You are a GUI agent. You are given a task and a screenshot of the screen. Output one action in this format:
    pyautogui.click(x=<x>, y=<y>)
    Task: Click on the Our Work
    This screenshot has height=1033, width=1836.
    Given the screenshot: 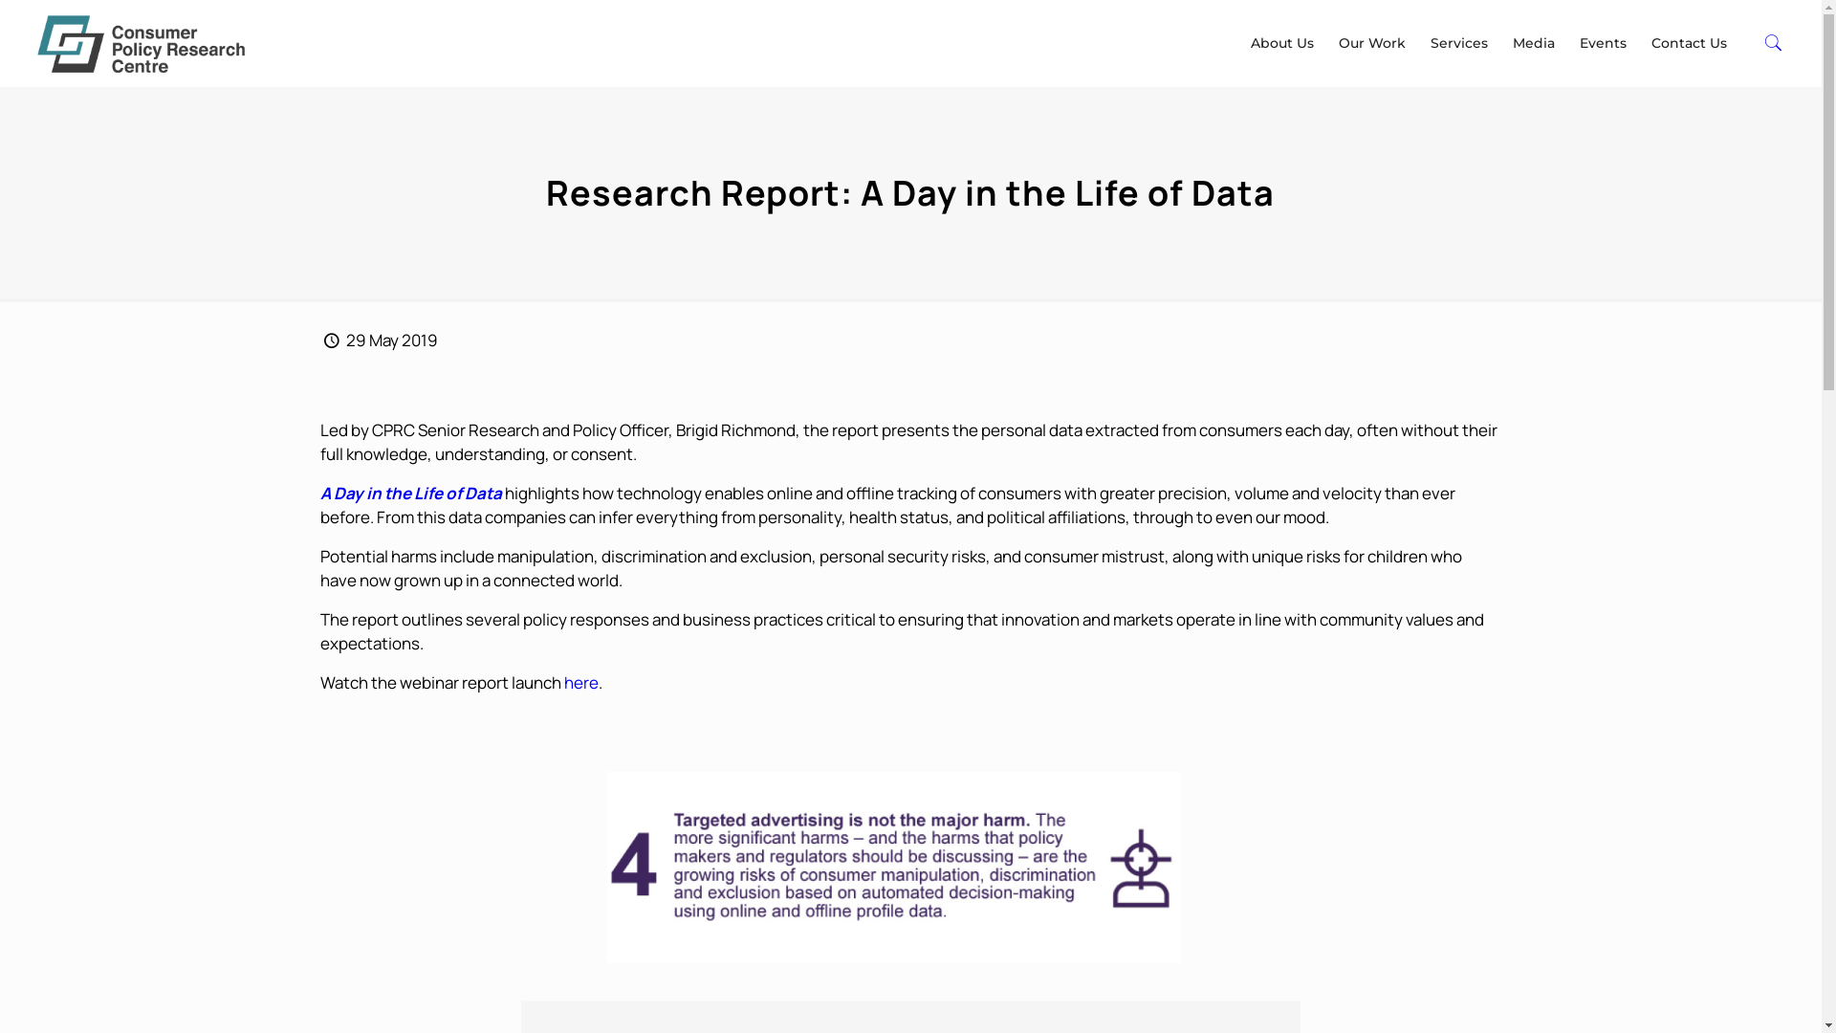 What is the action you would take?
    pyautogui.click(x=1372, y=43)
    